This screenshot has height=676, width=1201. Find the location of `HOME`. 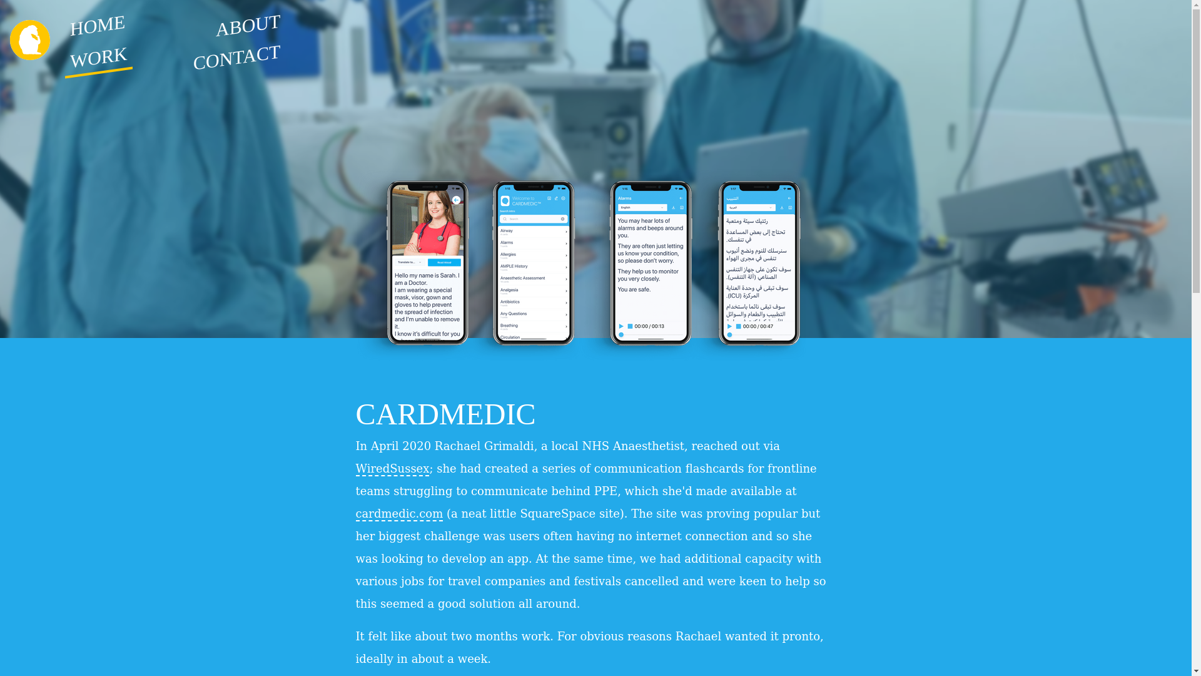

HOME is located at coordinates (97, 21).